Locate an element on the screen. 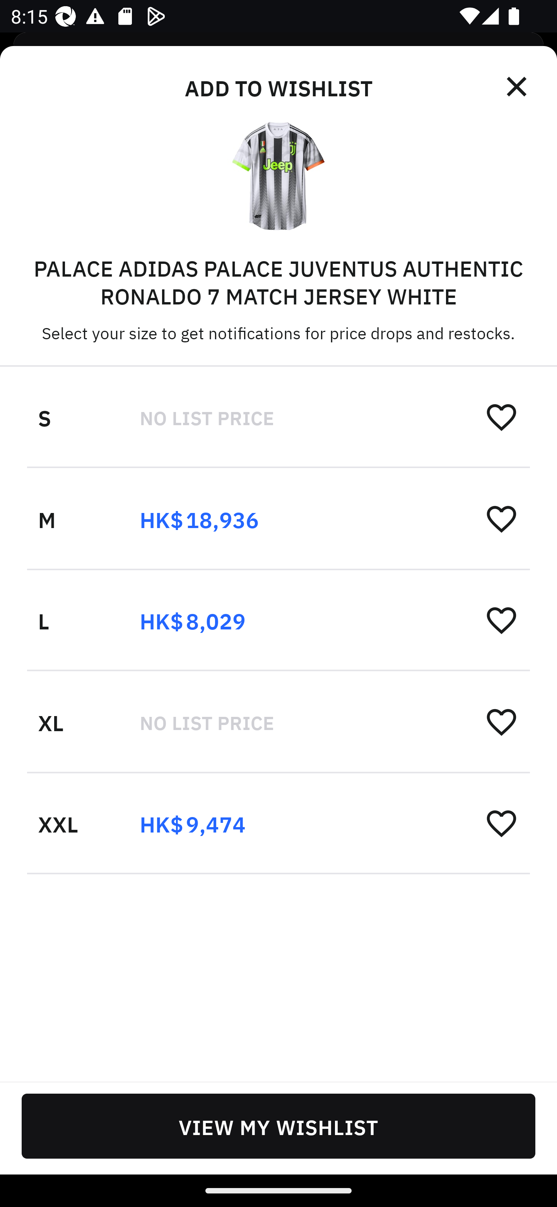  󰋕 is located at coordinates (501, 417).